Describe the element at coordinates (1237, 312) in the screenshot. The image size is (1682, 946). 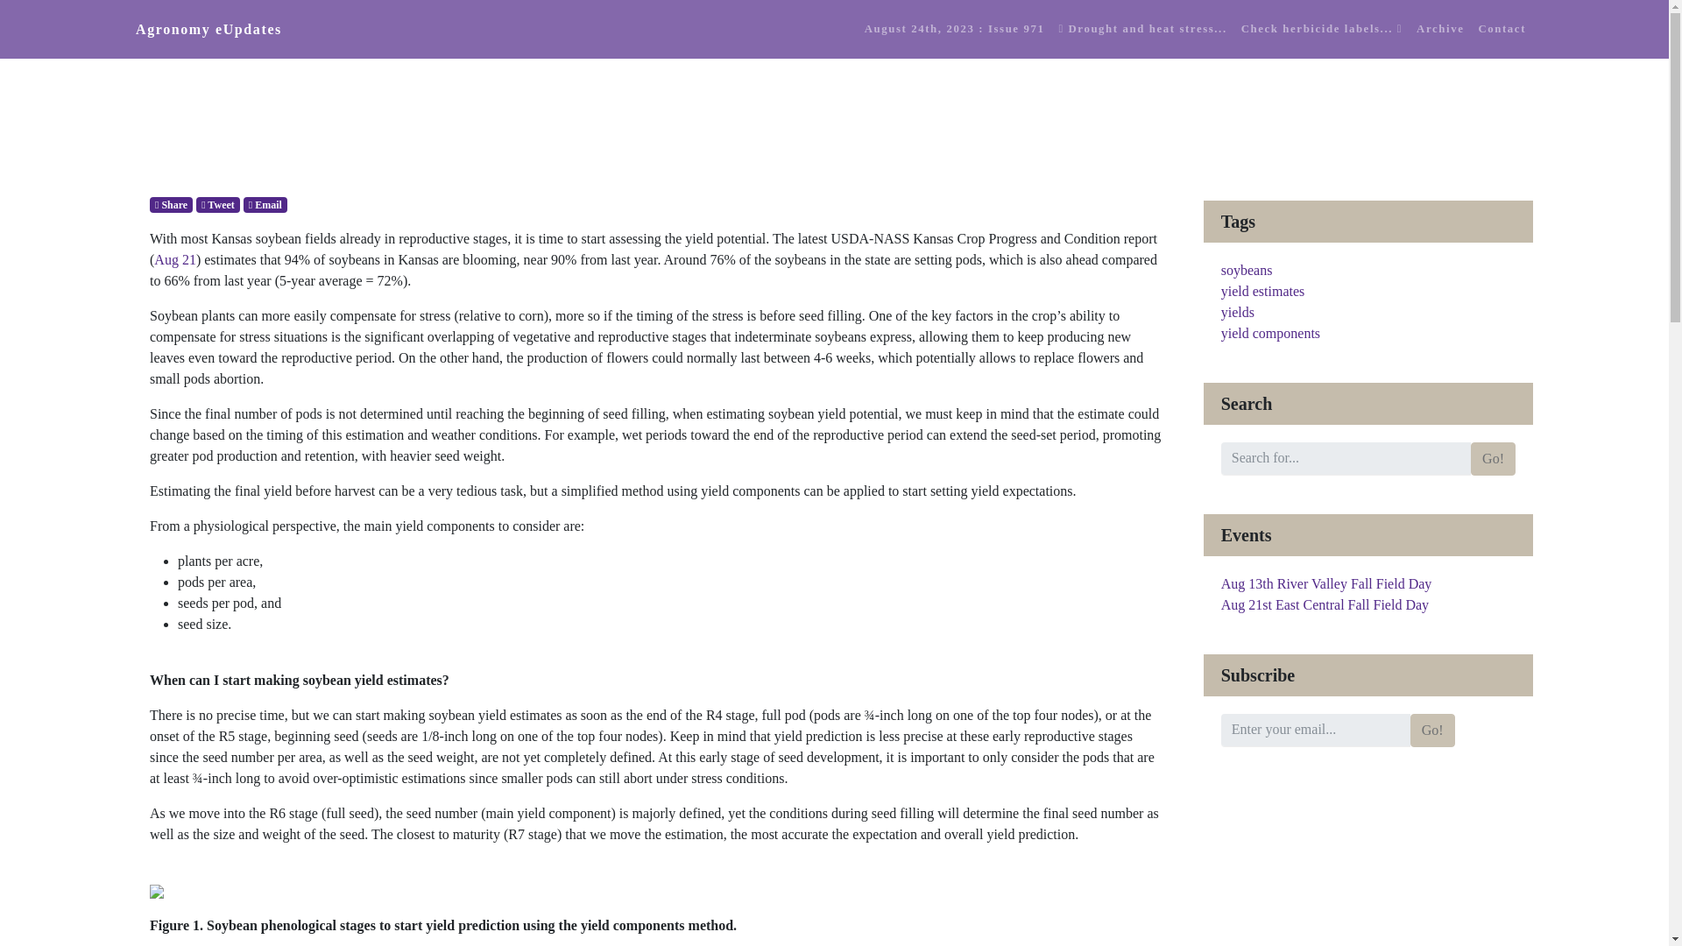
I see `yields` at that location.